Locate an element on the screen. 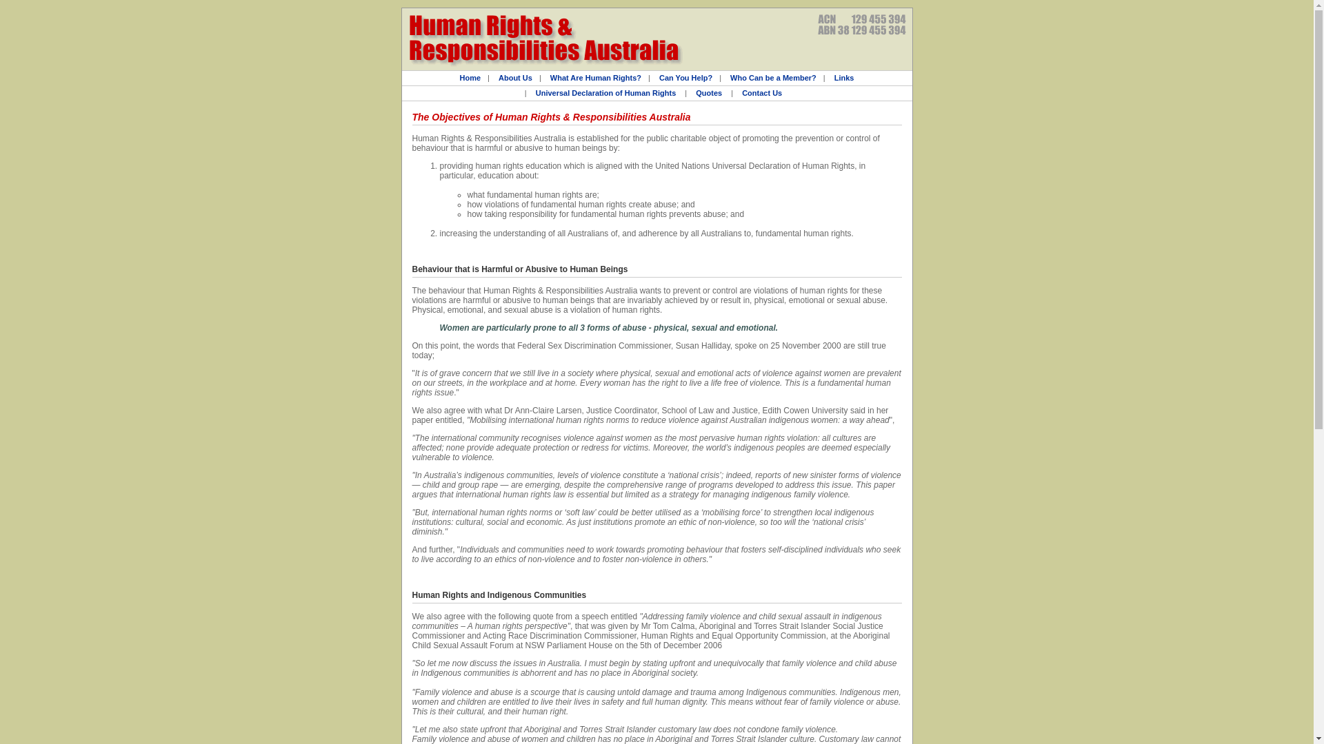 Image resolution: width=1324 pixels, height=744 pixels. Home is located at coordinates (470, 78).